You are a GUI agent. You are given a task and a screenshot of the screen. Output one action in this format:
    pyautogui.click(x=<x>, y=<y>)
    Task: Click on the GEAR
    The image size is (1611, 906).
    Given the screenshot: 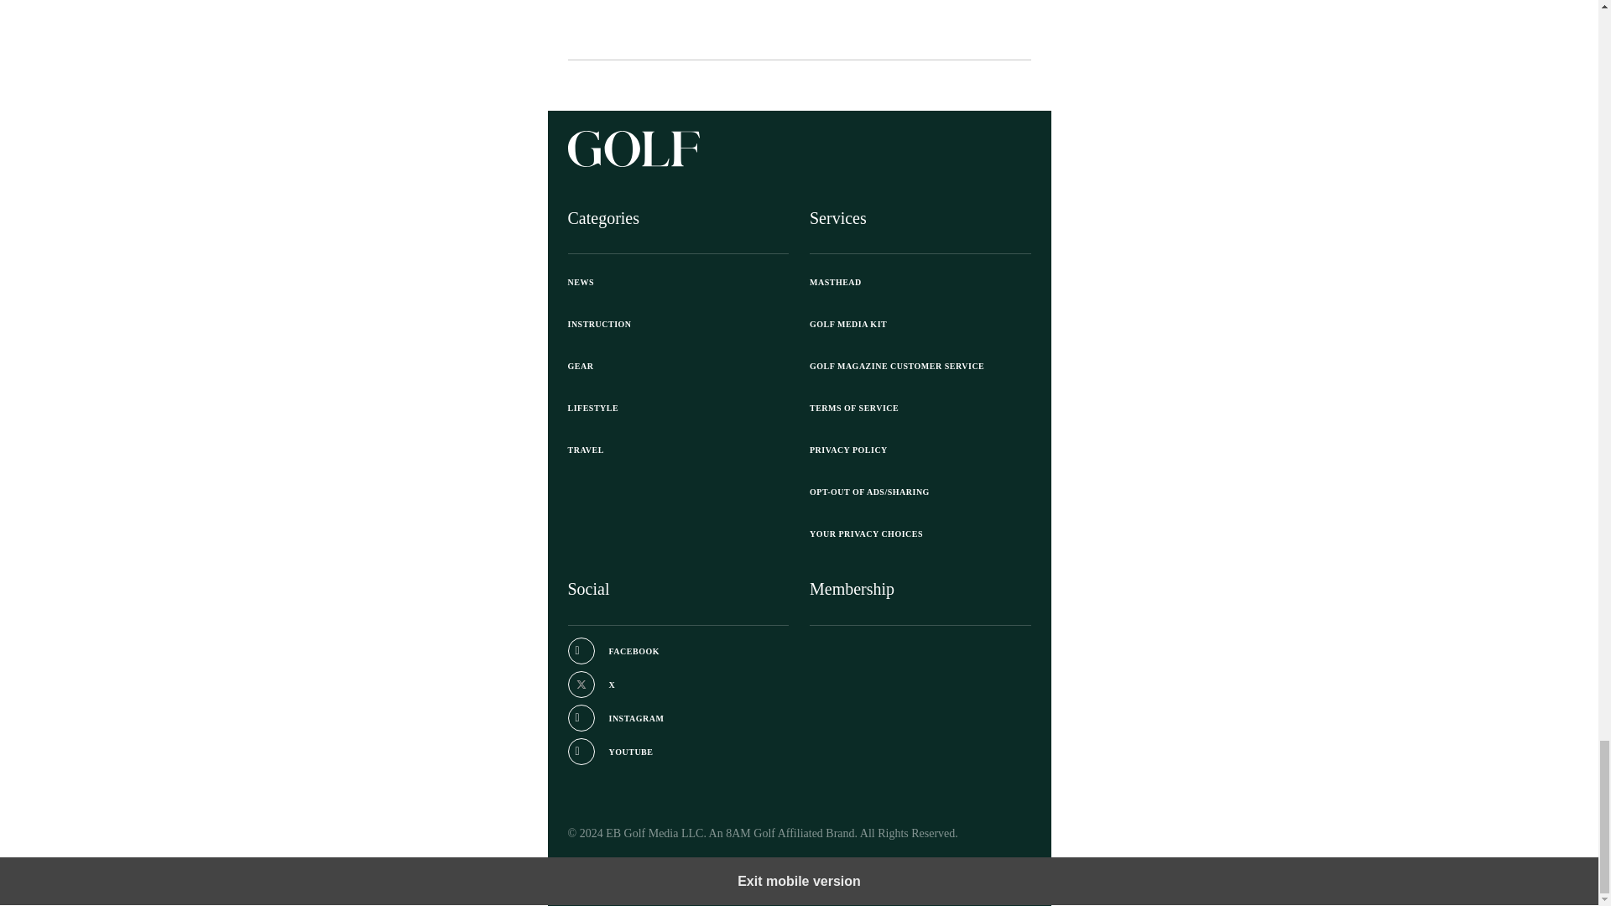 What is the action you would take?
    pyautogui.click(x=678, y=366)
    